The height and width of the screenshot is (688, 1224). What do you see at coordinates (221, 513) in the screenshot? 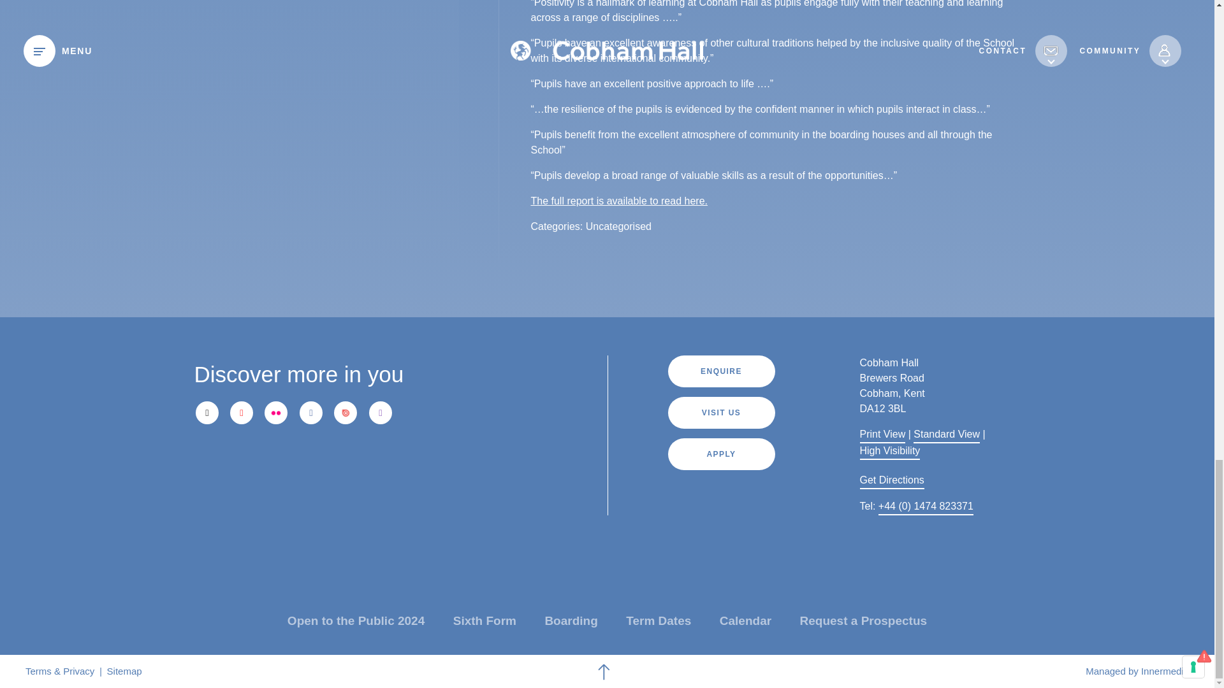
I see `DofE` at bounding box center [221, 513].